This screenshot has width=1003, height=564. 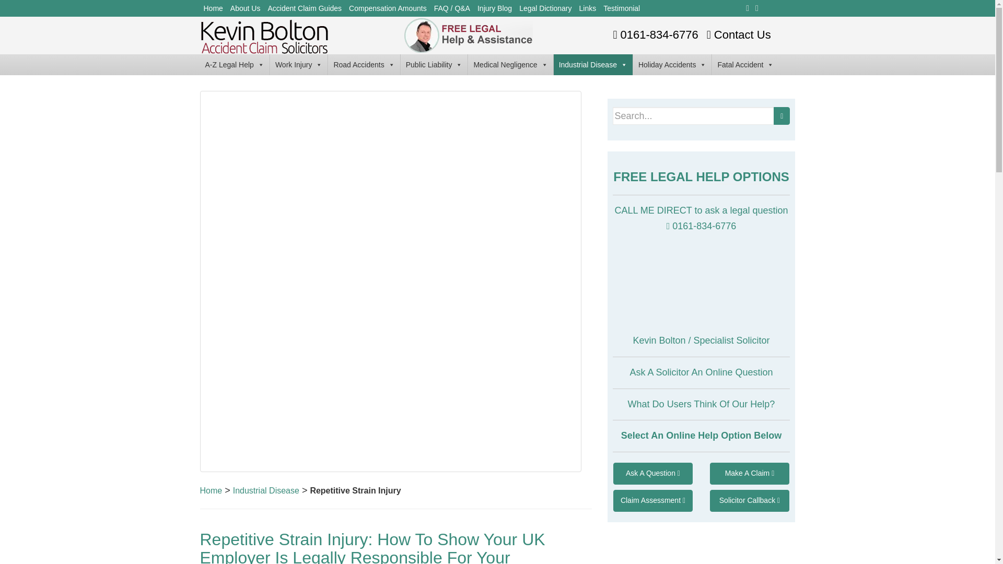 I want to click on Testimonial, so click(x=622, y=8).